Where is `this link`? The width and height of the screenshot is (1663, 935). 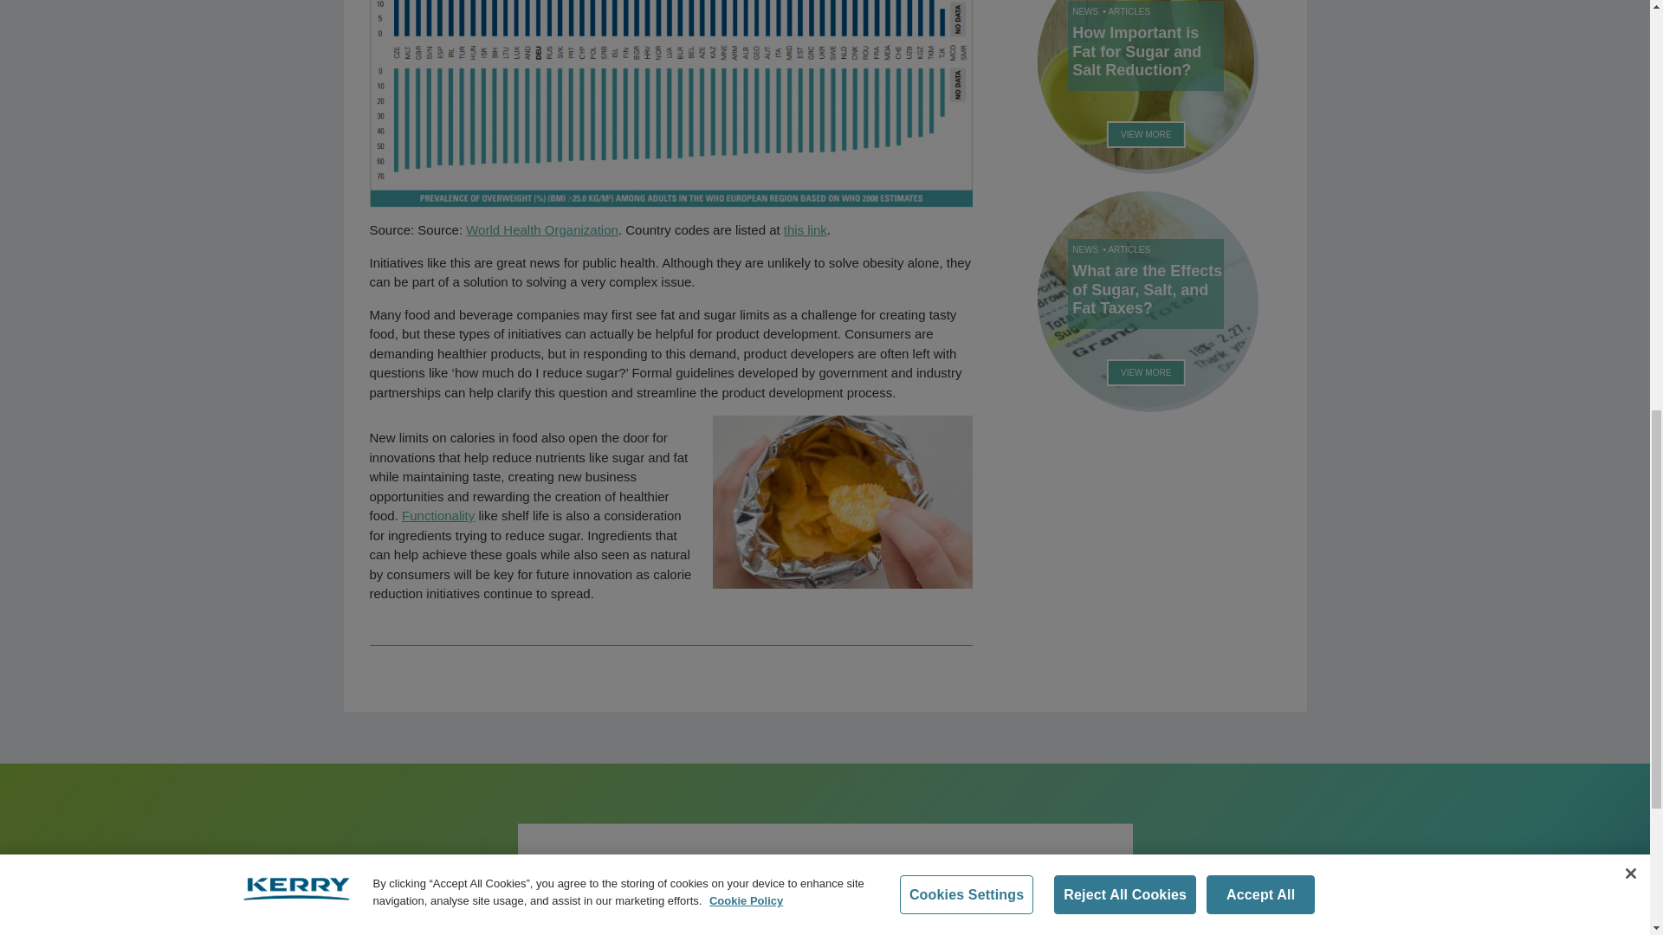
this link is located at coordinates (805, 230).